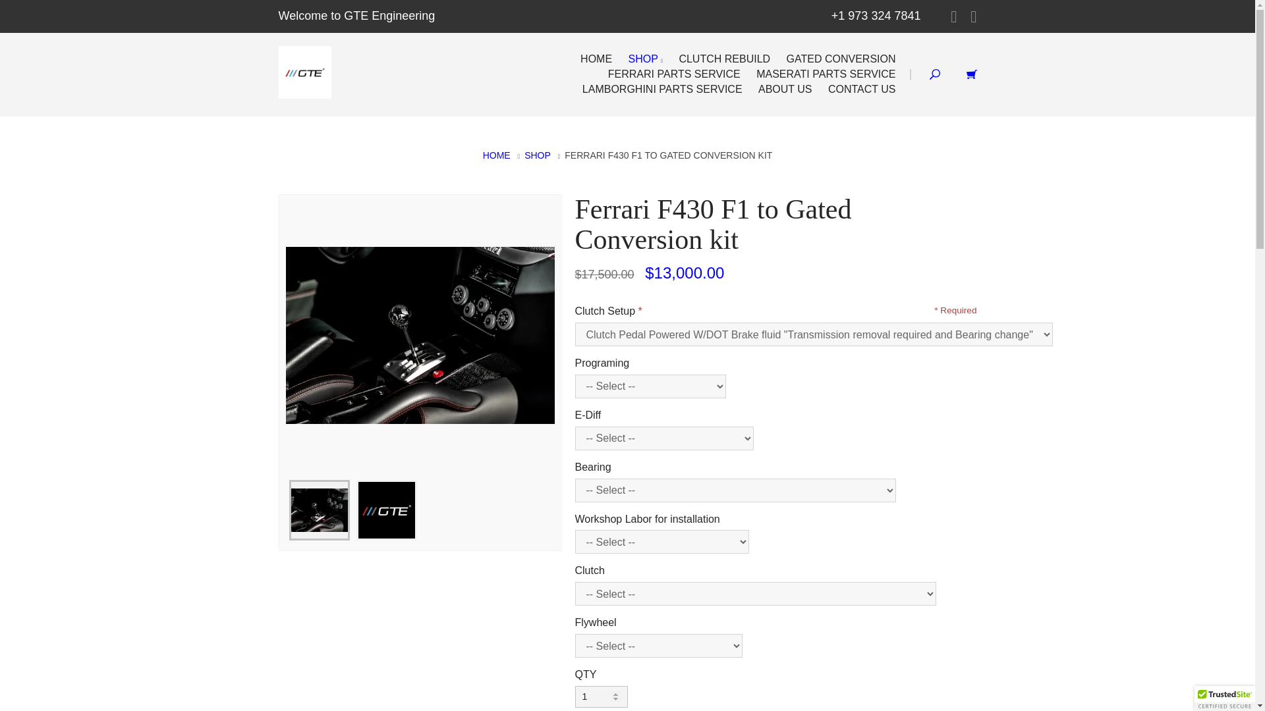 The width and height of the screenshot is (1265, 711). What do you see at coordinates (497, 155) in the screenshot?
I see `HOME` at bounding box center [497, 155].